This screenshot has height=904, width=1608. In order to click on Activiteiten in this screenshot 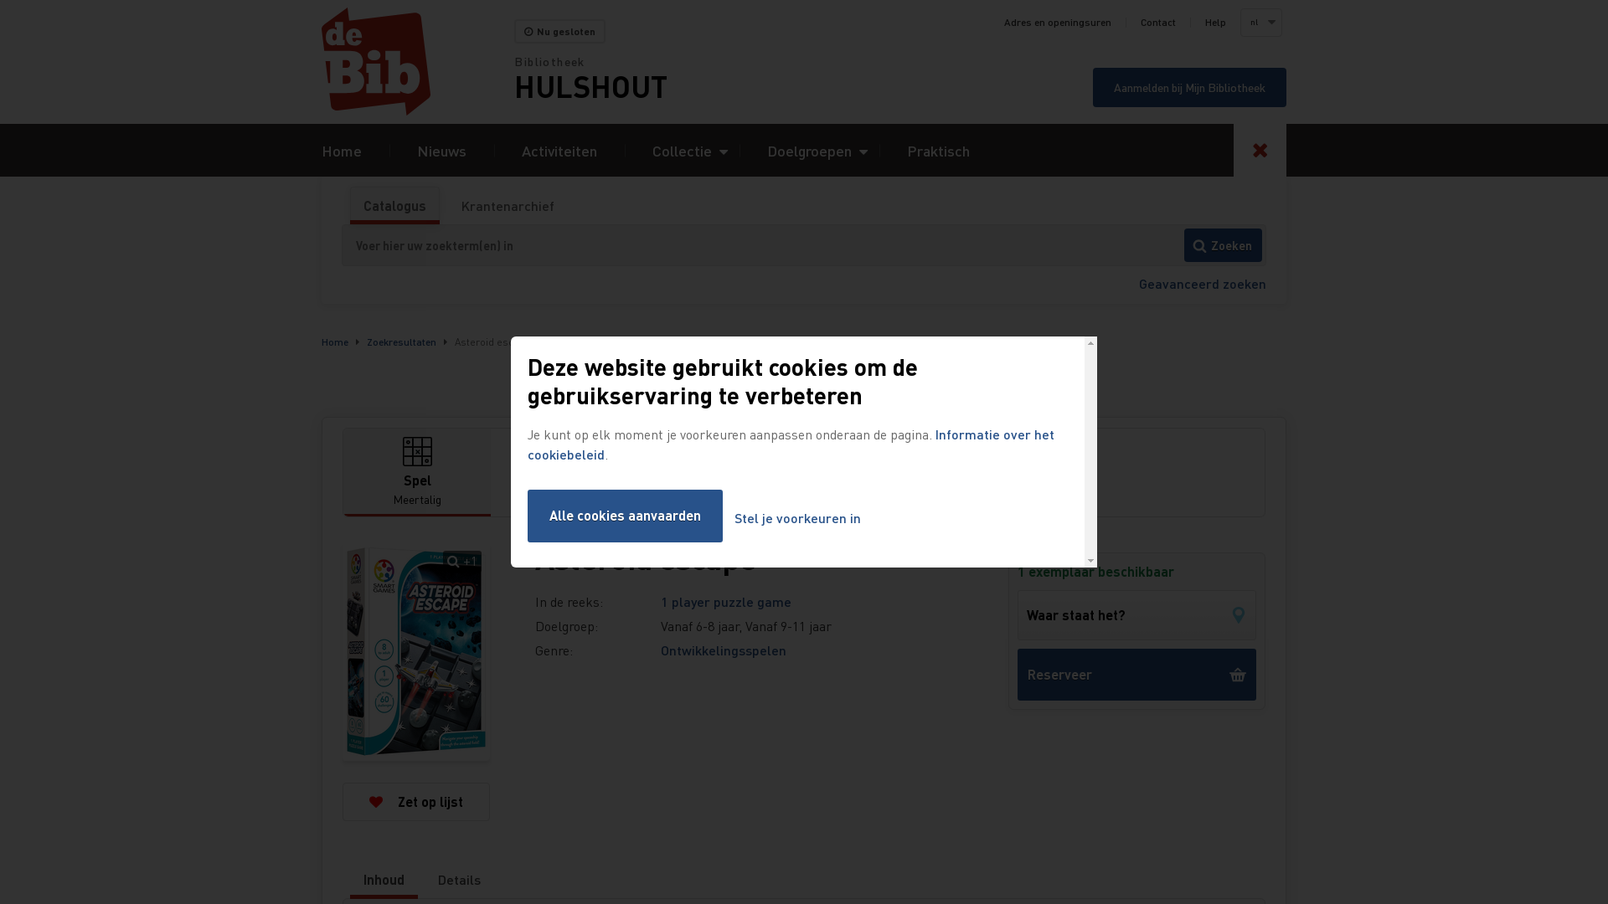, I will do `click(559, 151)`.